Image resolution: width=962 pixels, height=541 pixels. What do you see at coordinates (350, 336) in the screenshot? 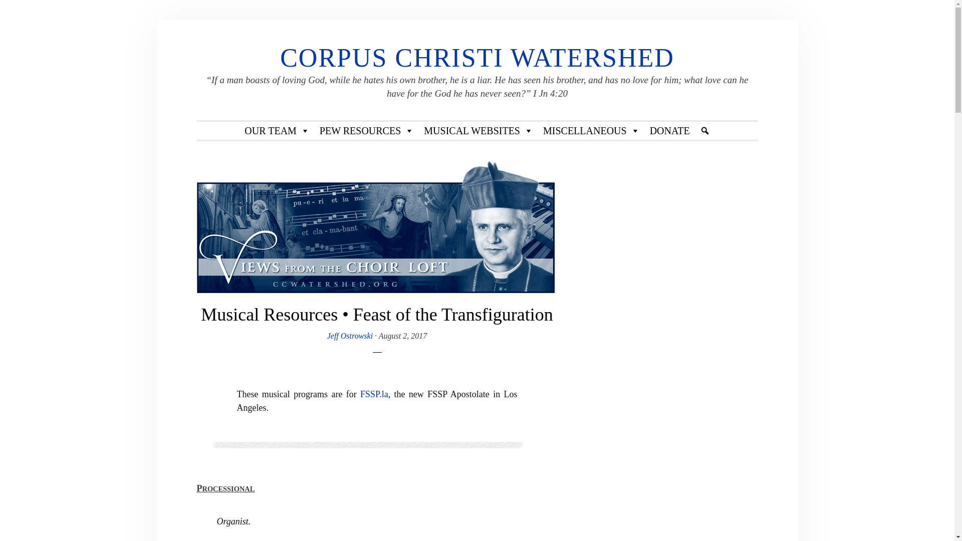
I see `Jeff Ostrowski` at bounding box center [350, 336].